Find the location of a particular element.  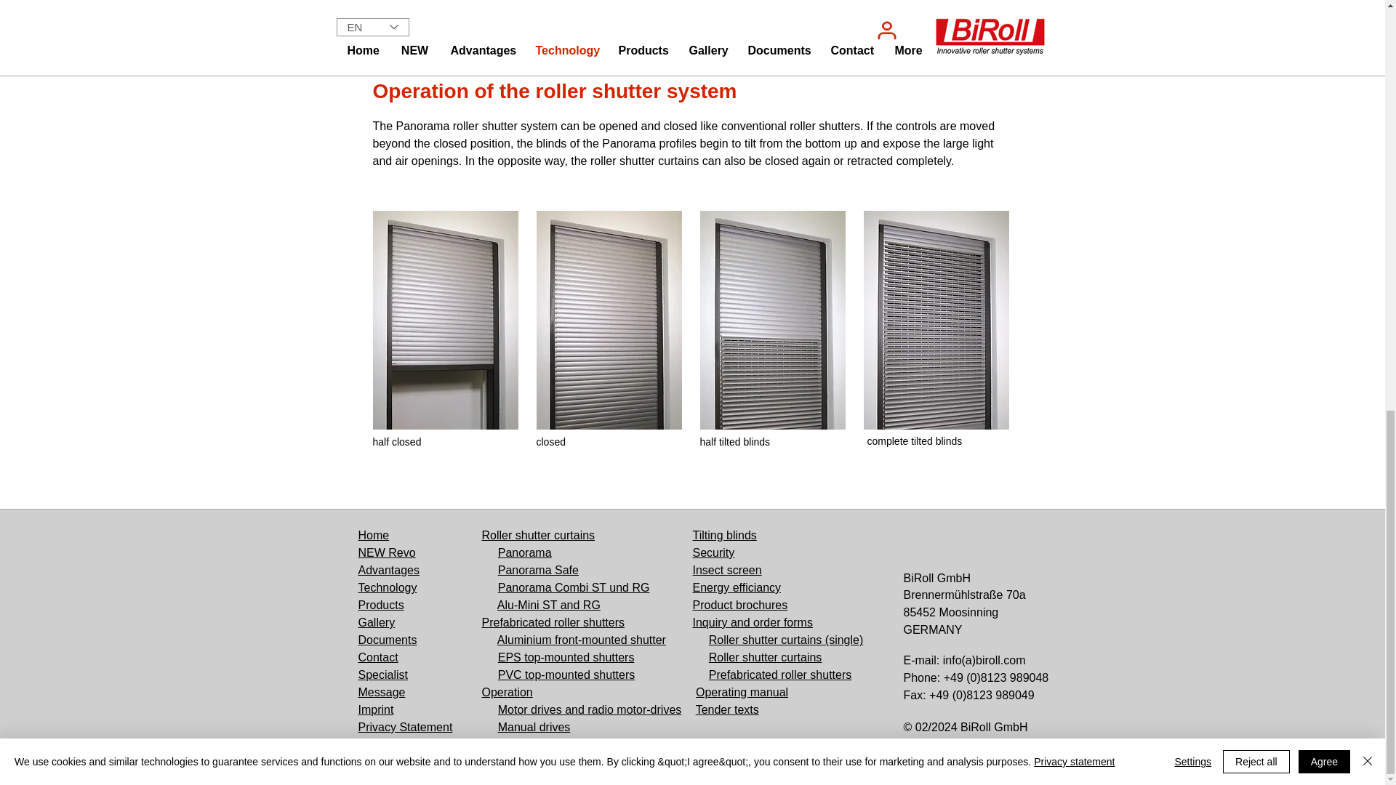

Roller shutter curtains is located at coordinates (538, 535).